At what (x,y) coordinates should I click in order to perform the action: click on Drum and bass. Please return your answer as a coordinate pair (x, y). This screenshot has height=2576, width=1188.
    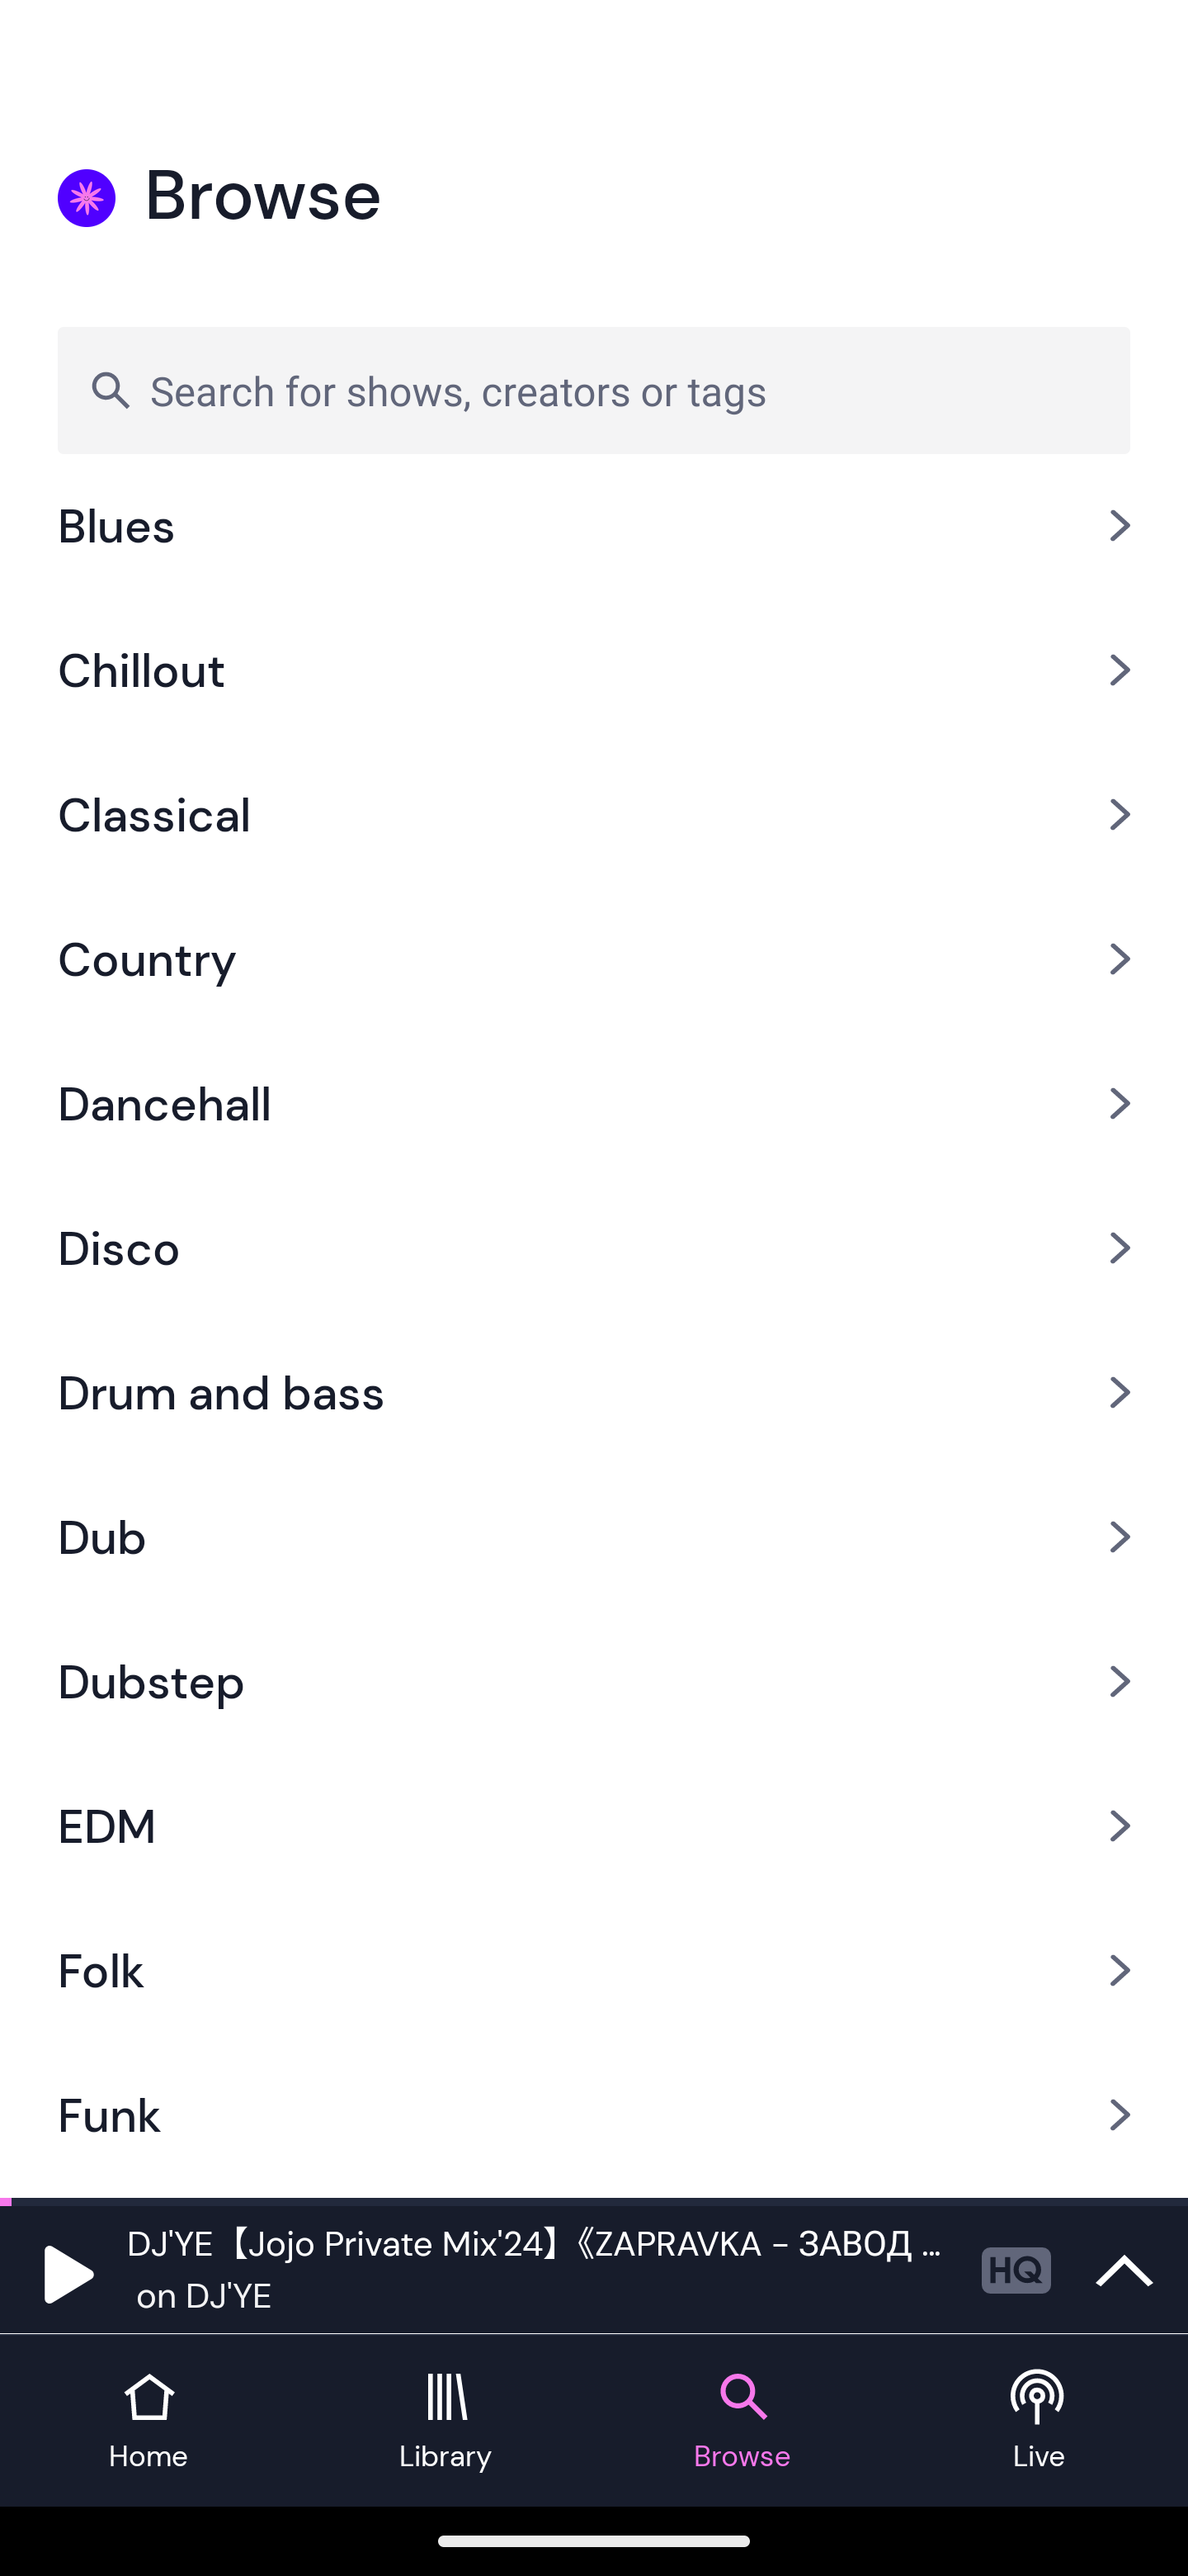
    Looking at the image, I should click on (594, 1392).